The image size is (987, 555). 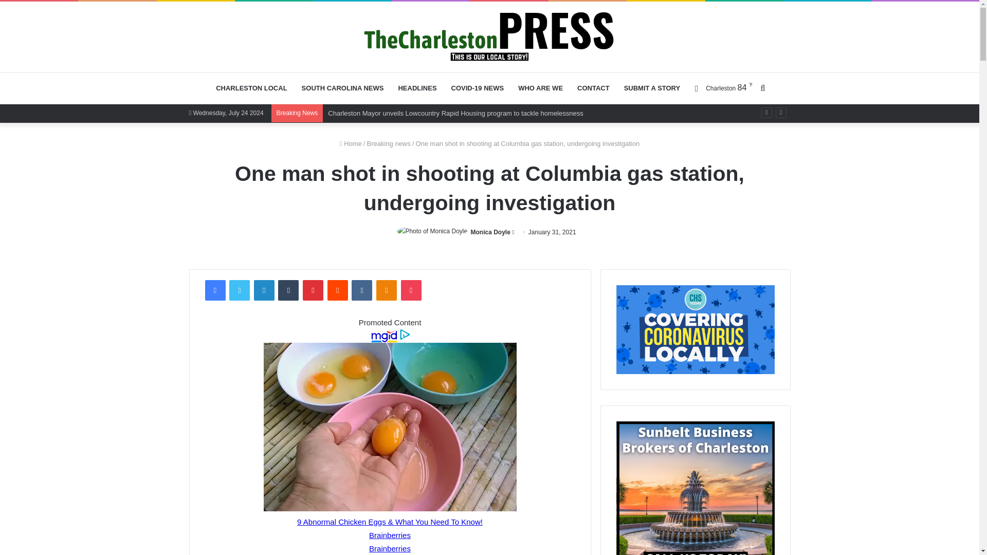 What do you see at coordinates (478, 88) in the screenshot?
I see `COVID-19 NEWS` at bounding box center [478, 88].